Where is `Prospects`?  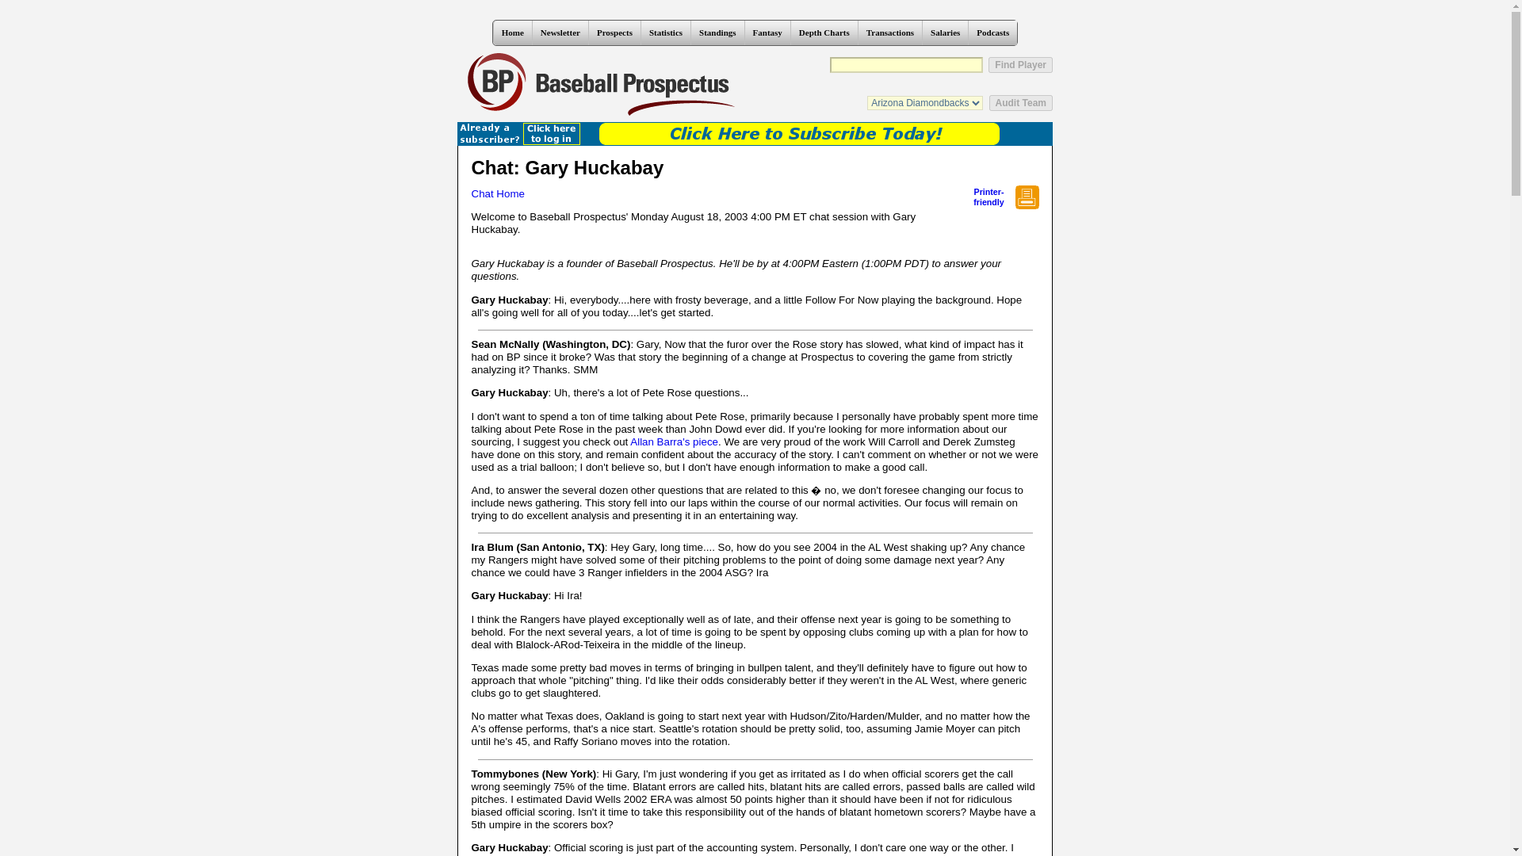 Prospects is located at coordinates (614, 32).